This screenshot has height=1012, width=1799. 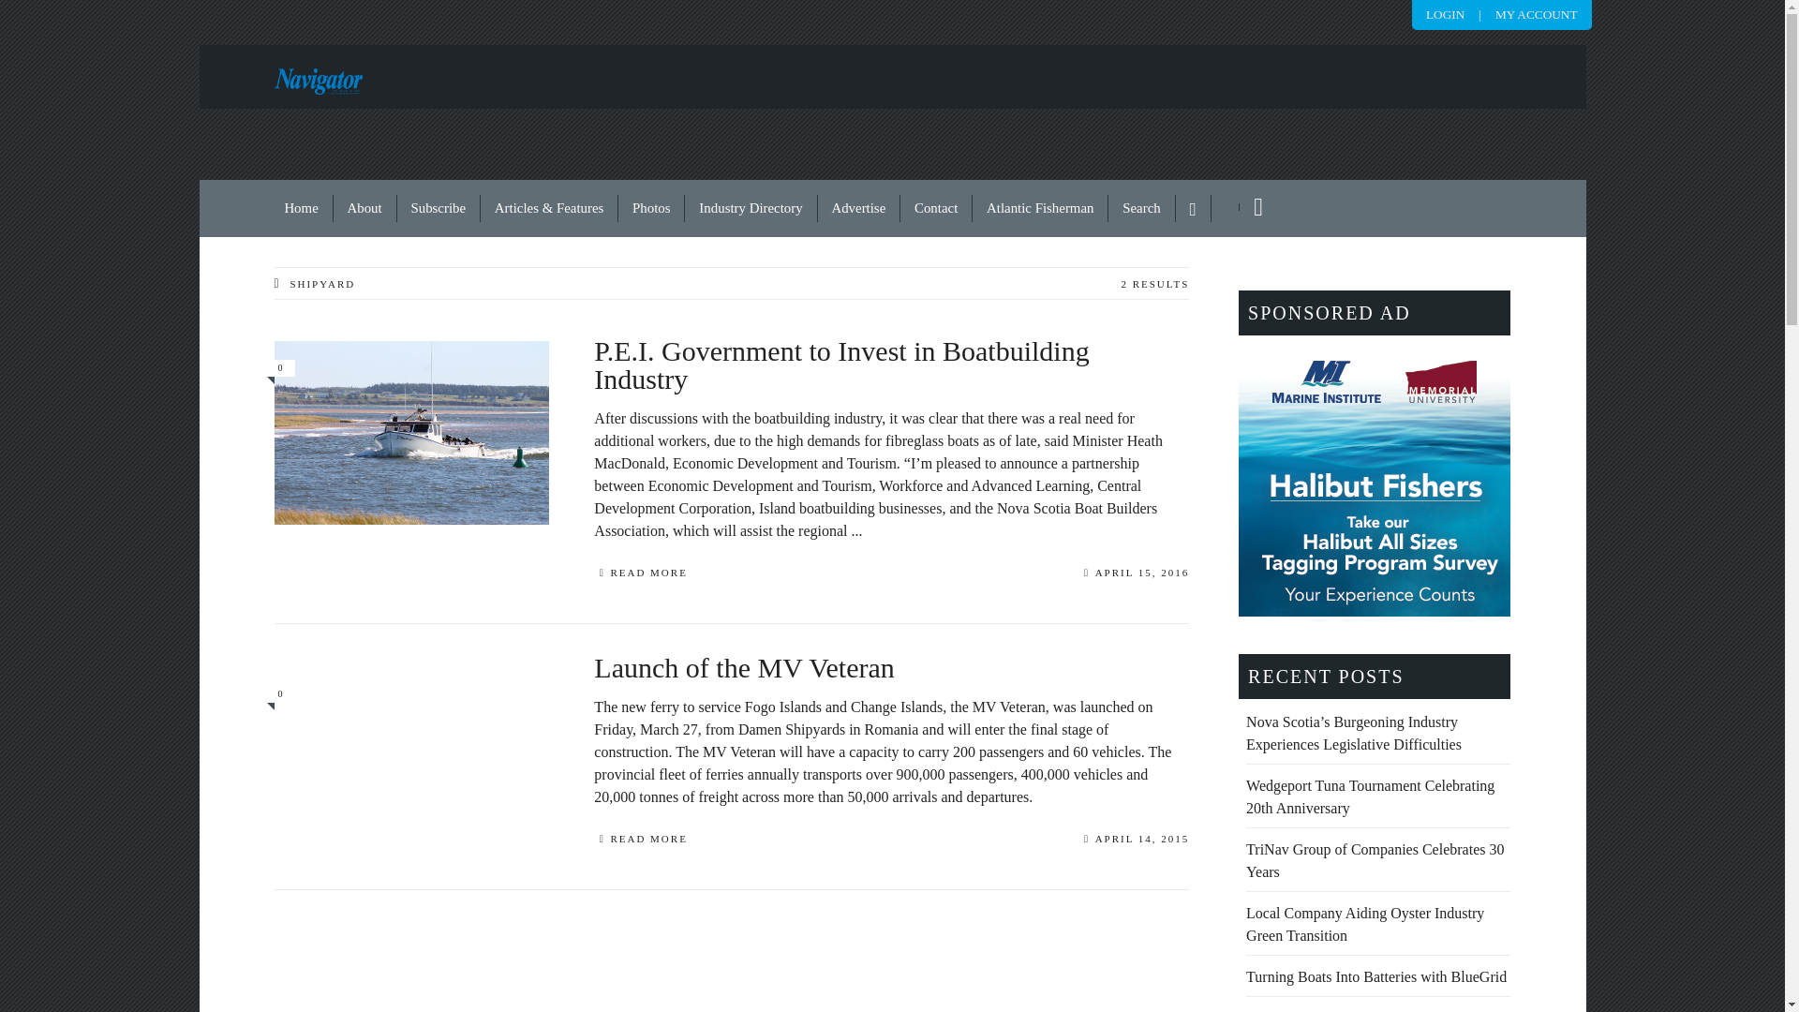 I want to click on TriNav Group of Companies Celebrates 30 Years, so click(x=1375, y=860).